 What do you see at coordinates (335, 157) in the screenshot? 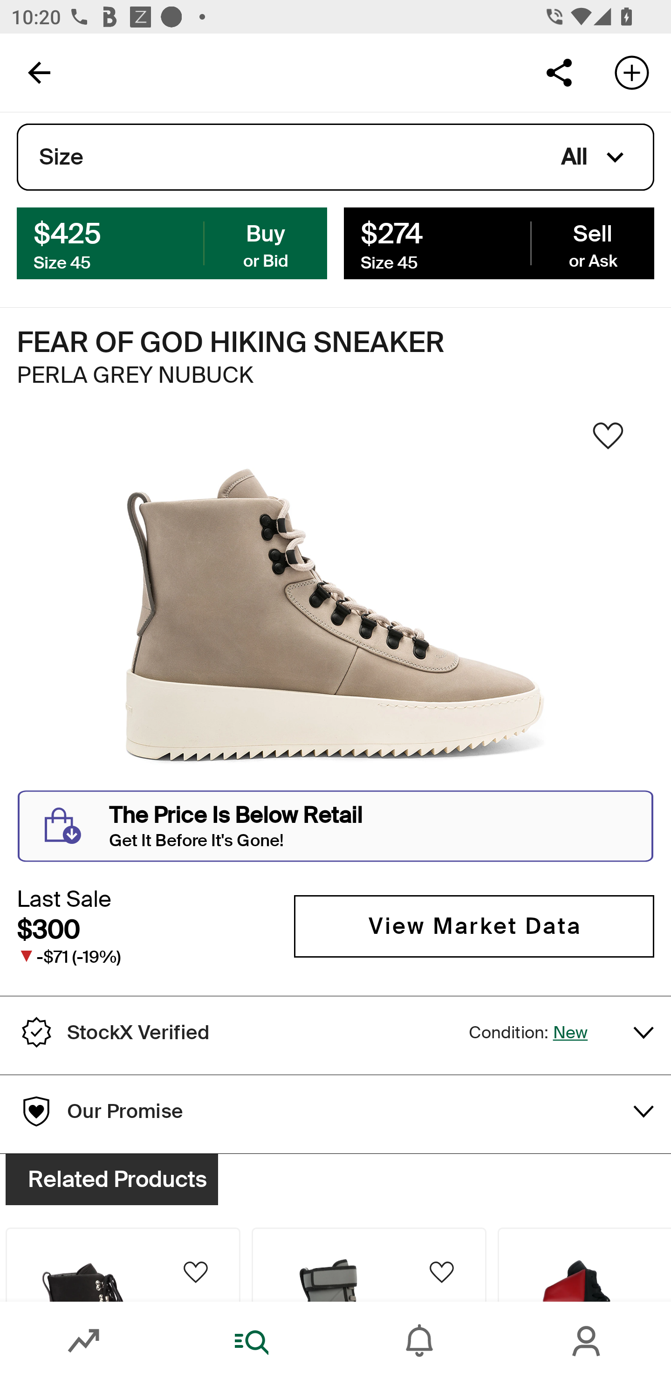
I see `Size All` at bounding box center [335, 157].